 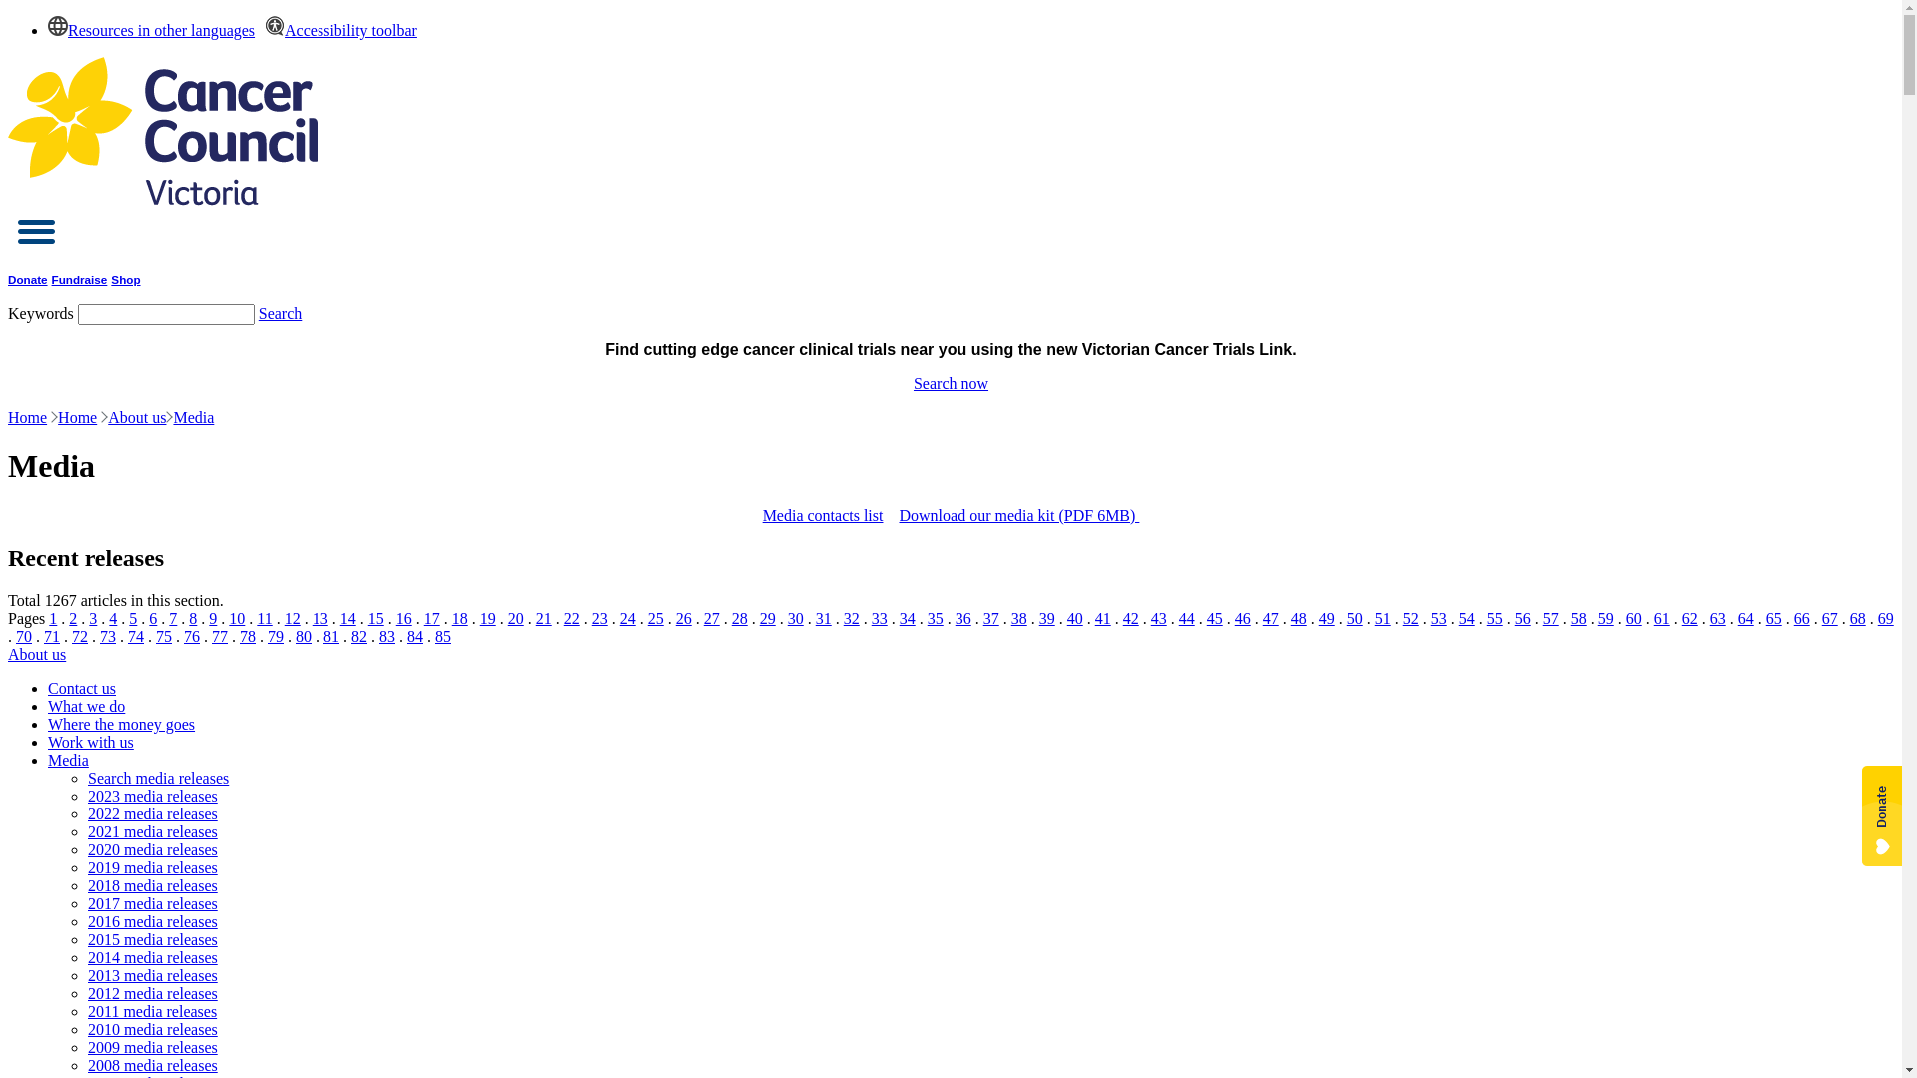 I want to click on 71, so click(x=52, y=637).